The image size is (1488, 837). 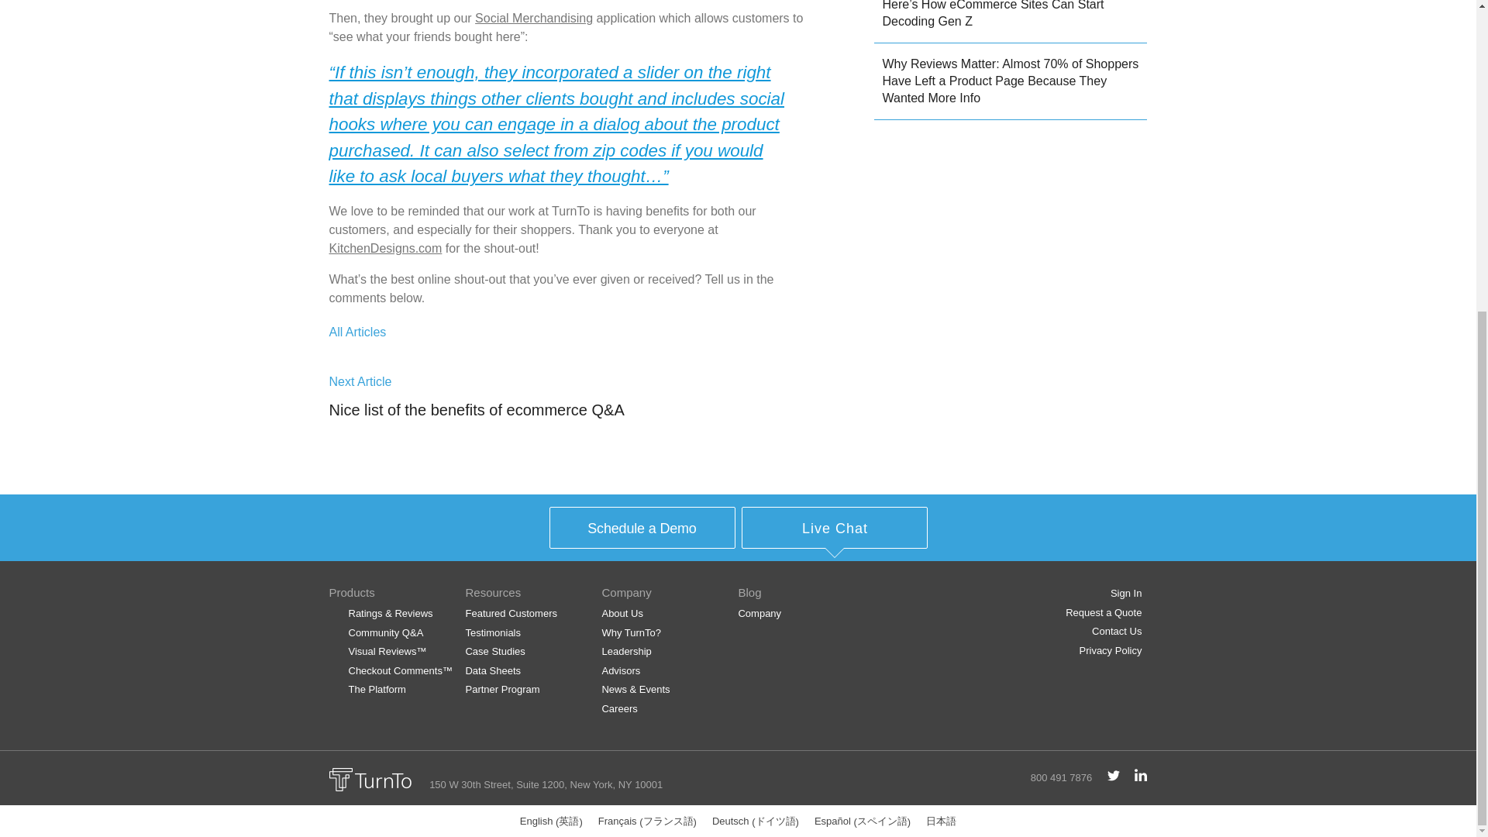 I want to click on Featured Customers, so click(x=510, y=614).